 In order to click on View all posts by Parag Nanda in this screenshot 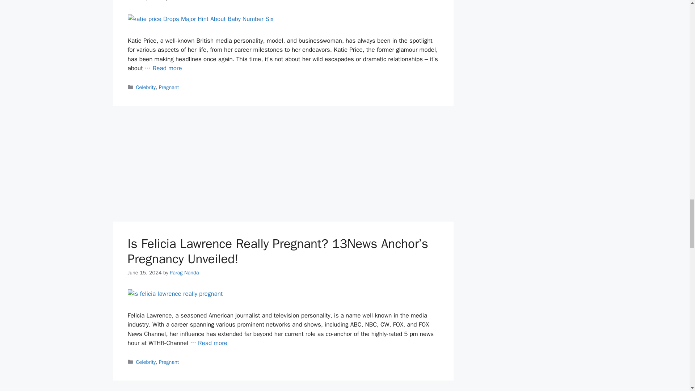, I will do `click(184, 273)`.